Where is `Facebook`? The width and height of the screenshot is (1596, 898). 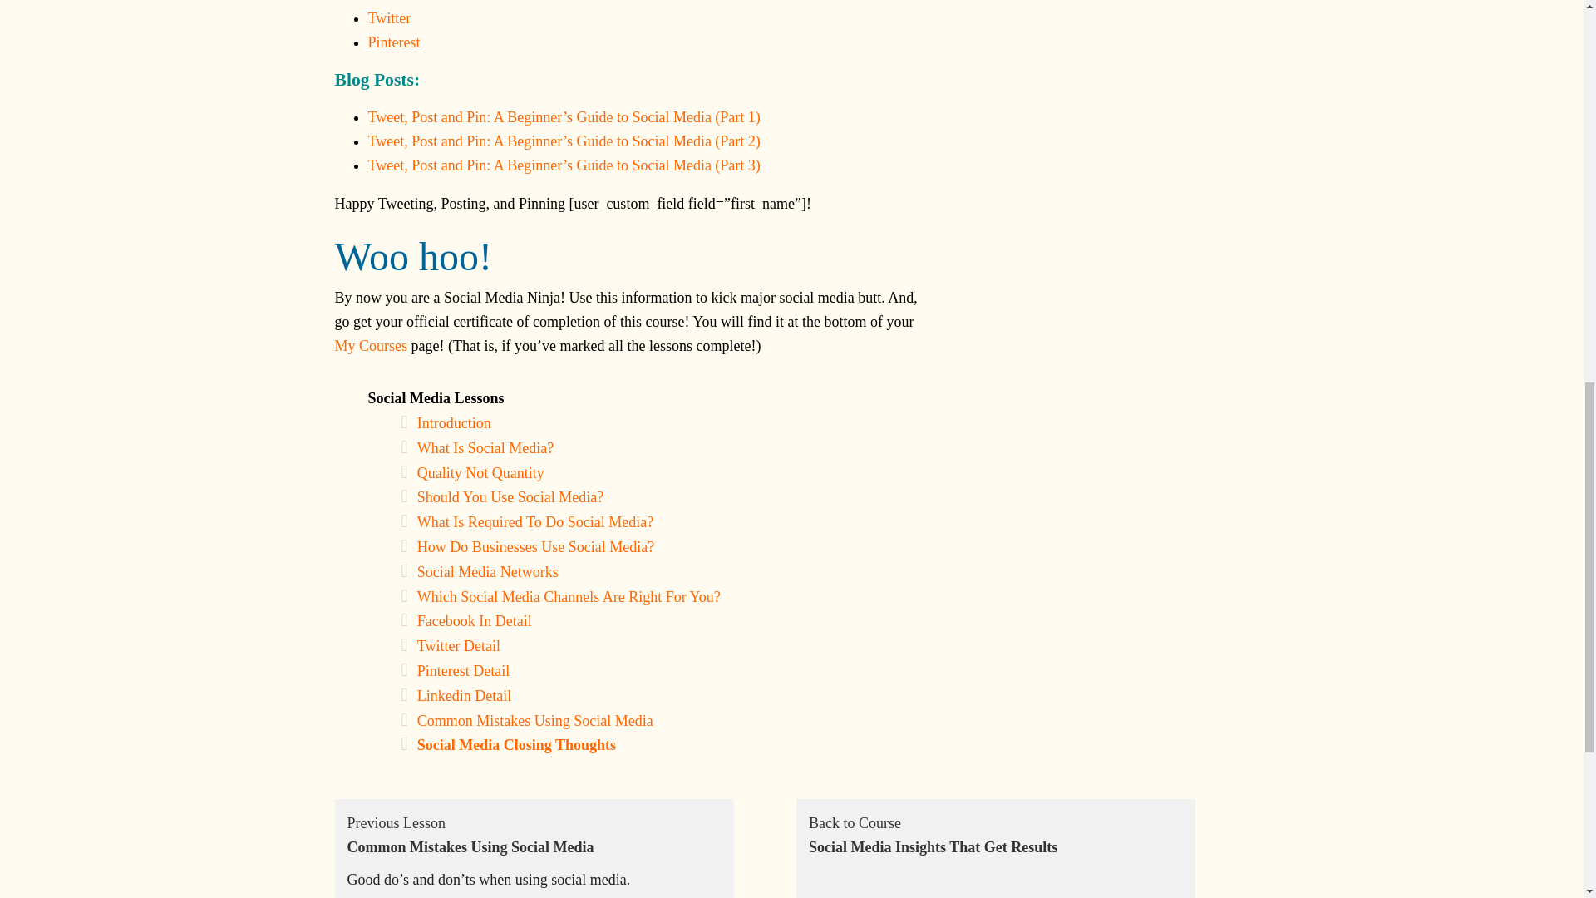 Facebook is located at coordinates (396, 2).